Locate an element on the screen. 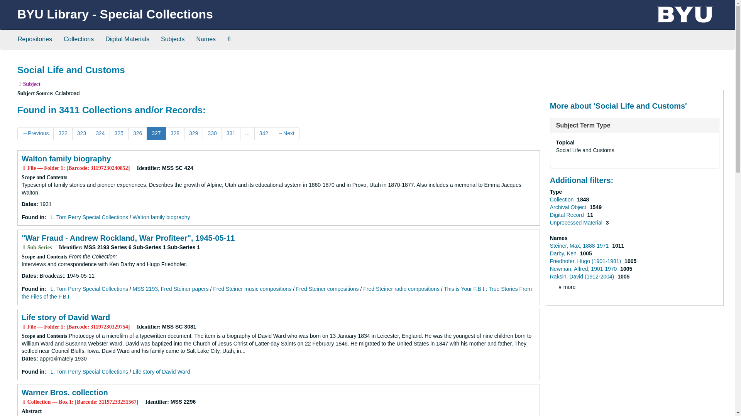 The width and height of the screenshot is (741, 416). Filter By 'Unprocessed Material' is located at coordinates (577, 223).